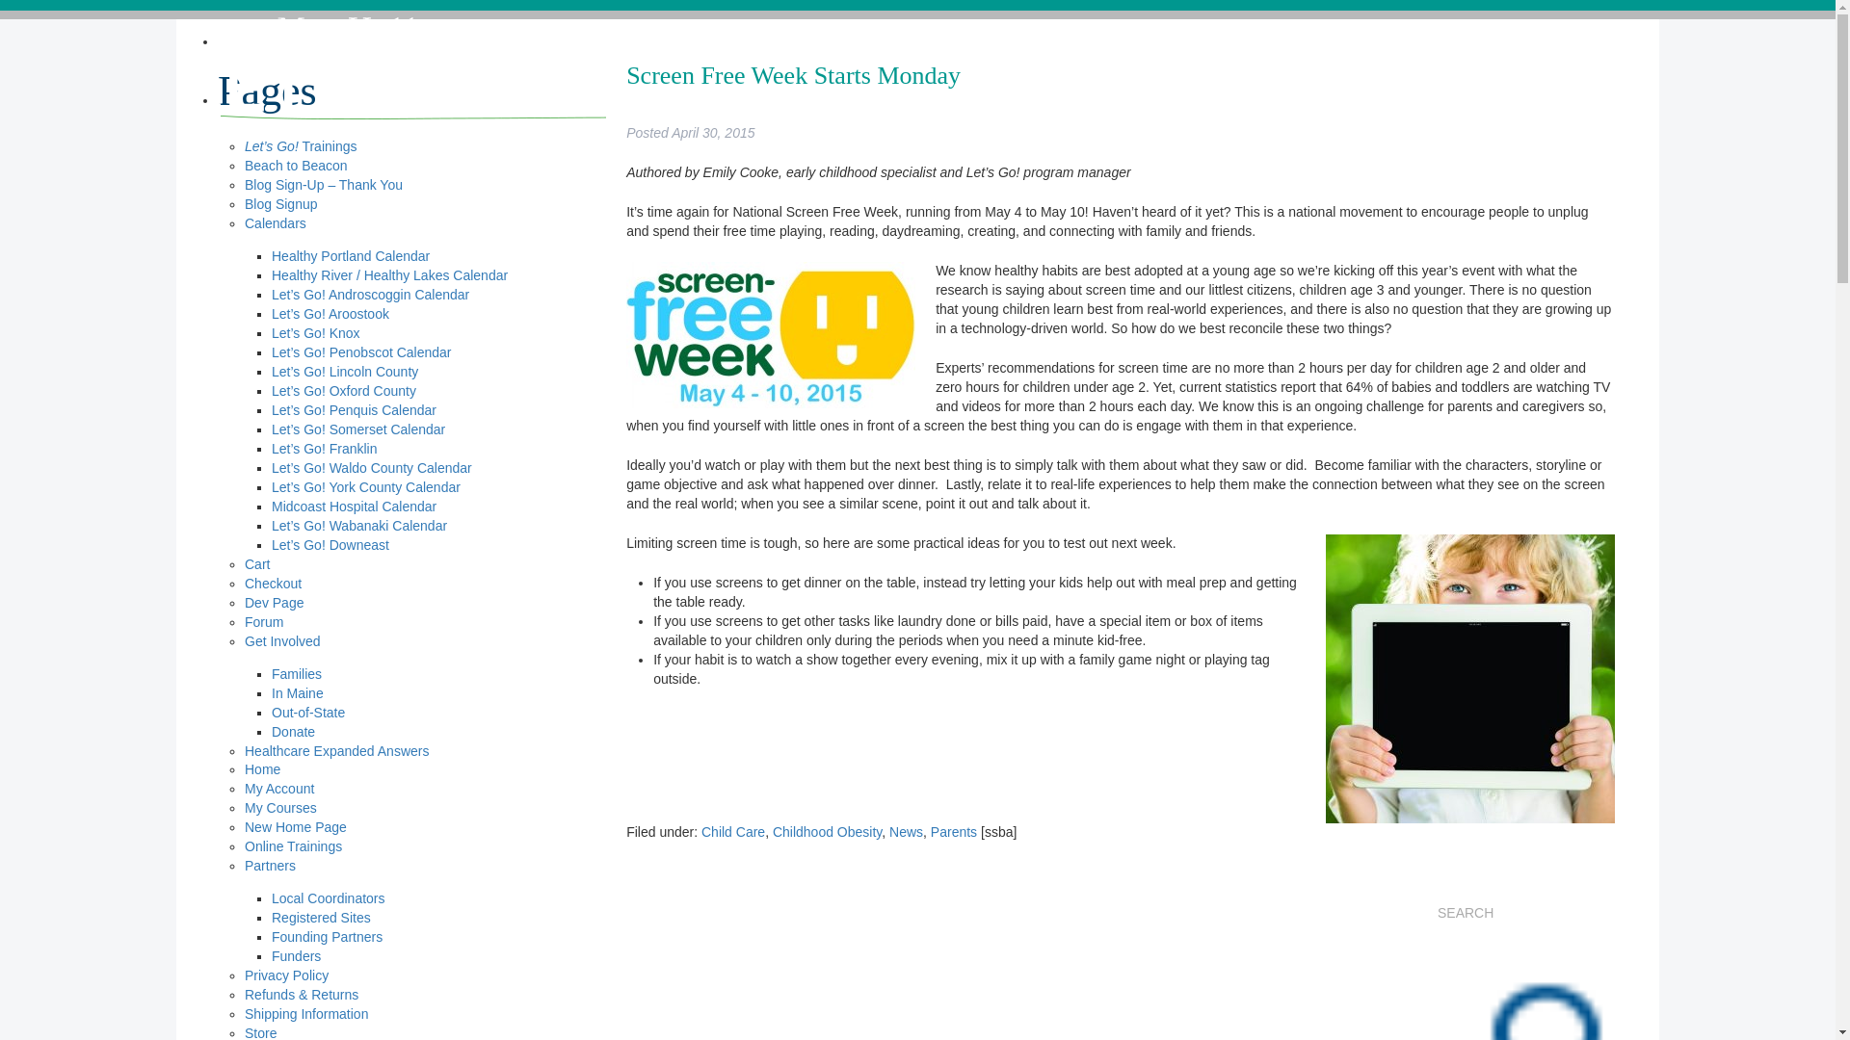  Describe the element at coordinates (298, 692) in the screenshot. I see `In Maine` at that location.